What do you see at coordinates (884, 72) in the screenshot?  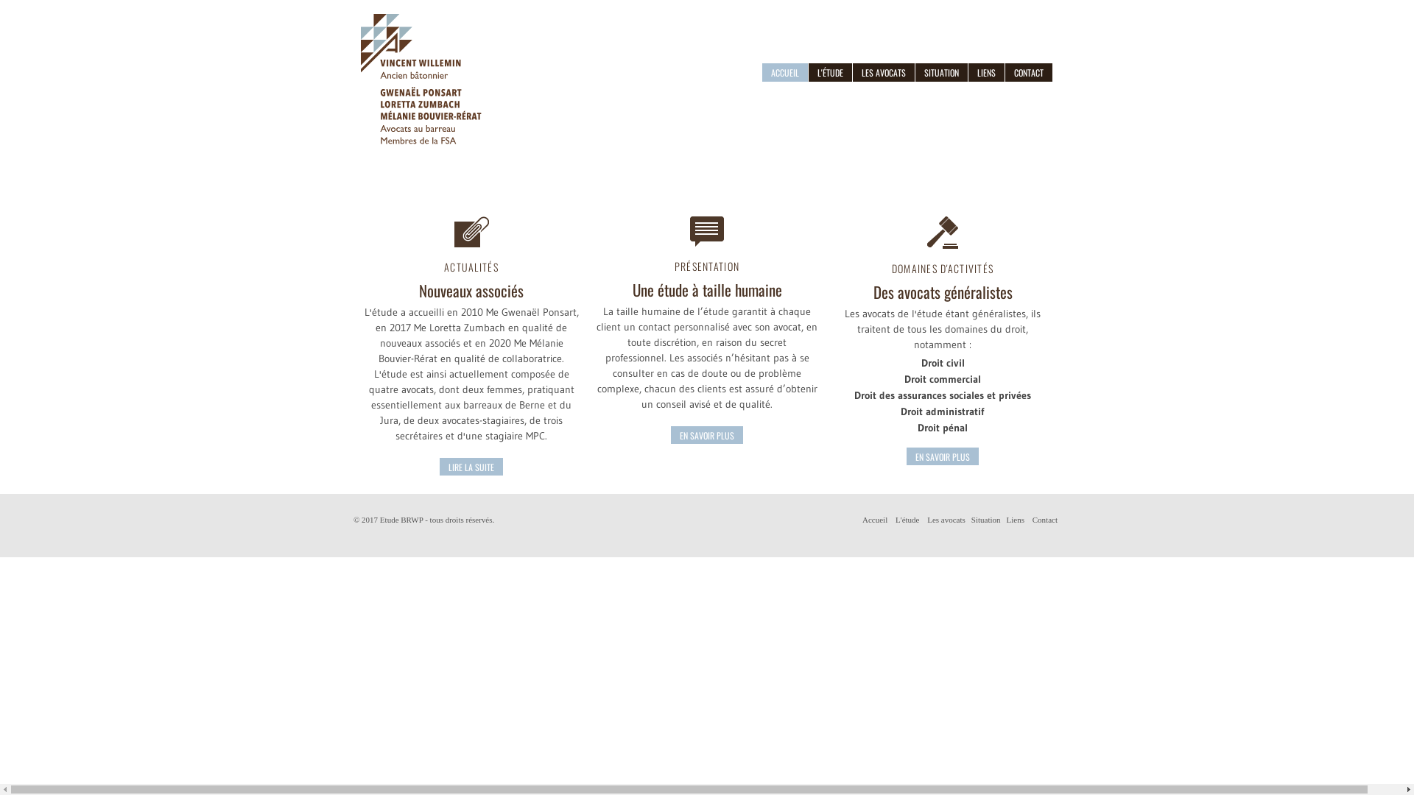 I see `LES AVOCATS` at bounding box center [884, 72].